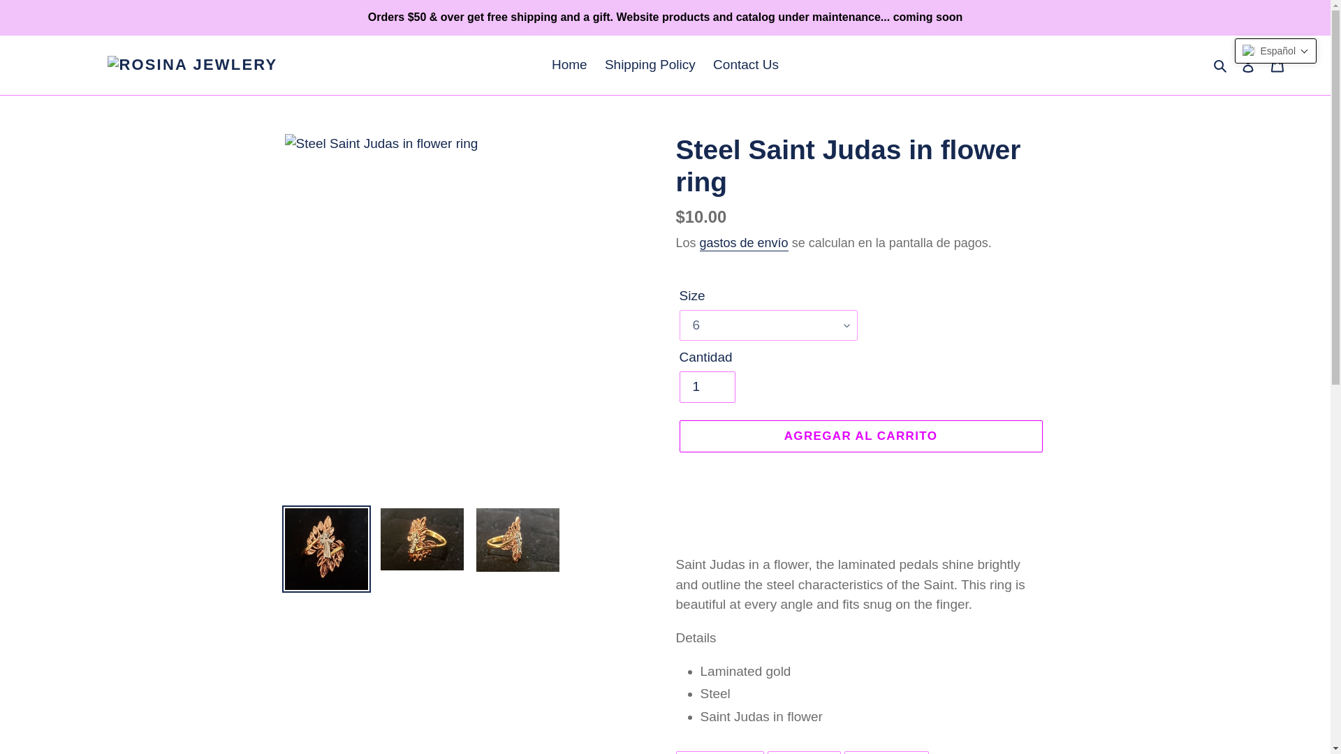 The width and height of the screenshot is (1341, 754). What do you see at coordinates (803, 753) in the screenshot?
I see `Home` at bounding box center [803, 753].